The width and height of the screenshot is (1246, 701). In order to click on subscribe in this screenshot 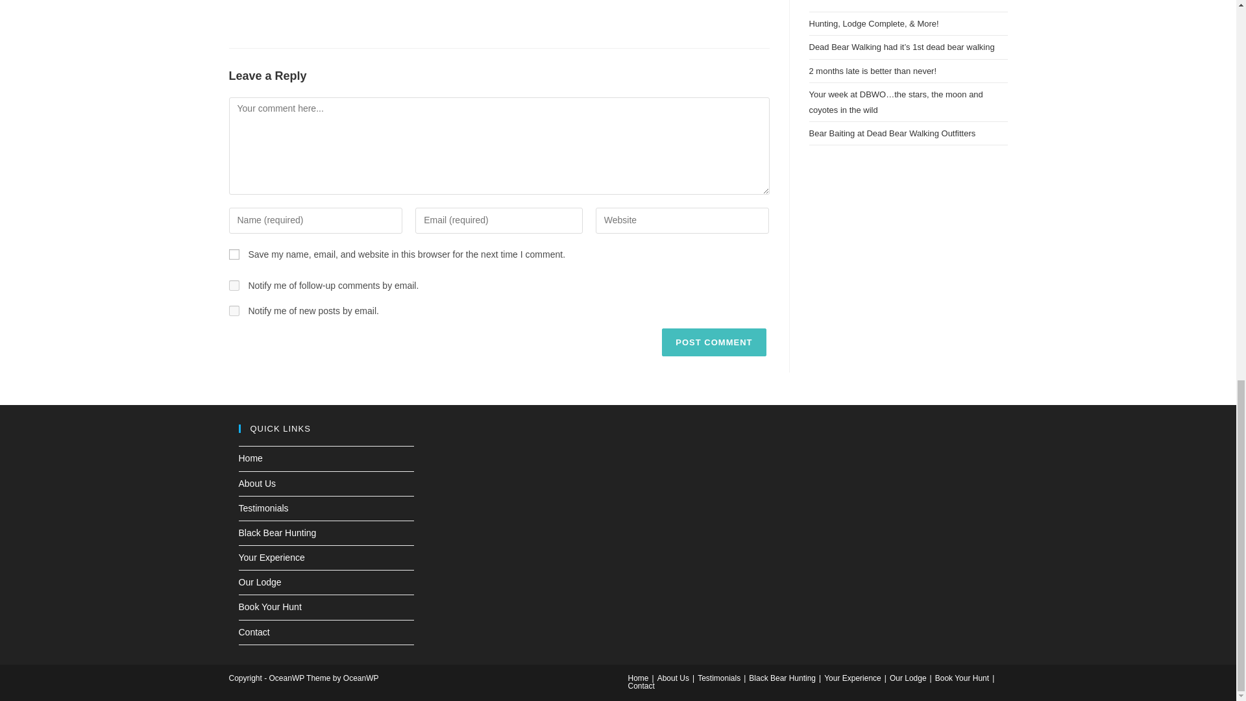, I will do `click(234, 286)`.